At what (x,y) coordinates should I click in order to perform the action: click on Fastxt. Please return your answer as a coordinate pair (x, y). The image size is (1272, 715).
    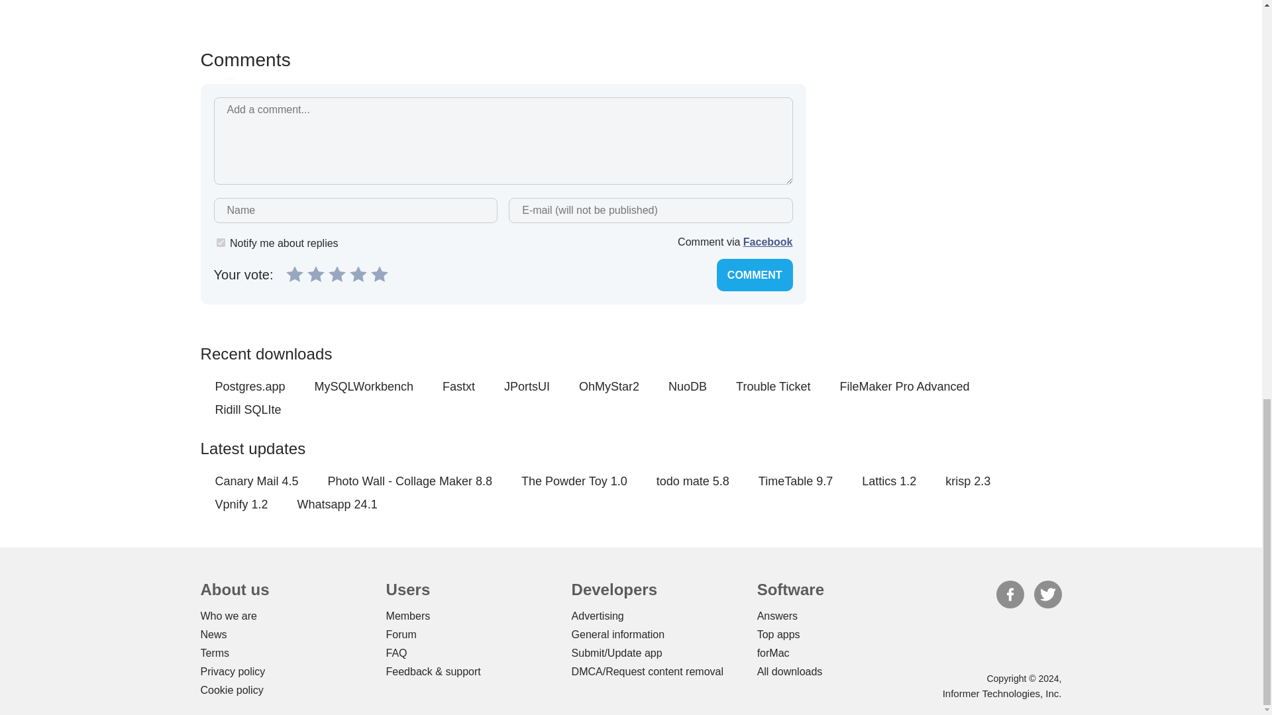
    Looking at the image, I should click on (458, 387).